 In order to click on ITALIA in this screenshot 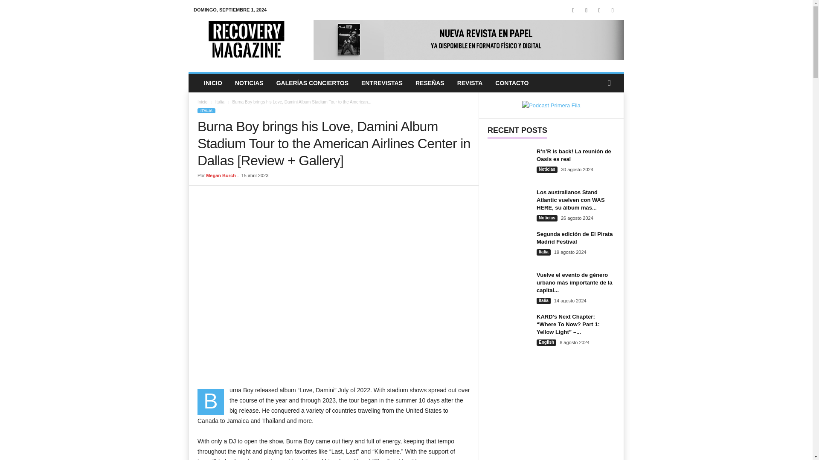, I will do `click(206, 110)`.